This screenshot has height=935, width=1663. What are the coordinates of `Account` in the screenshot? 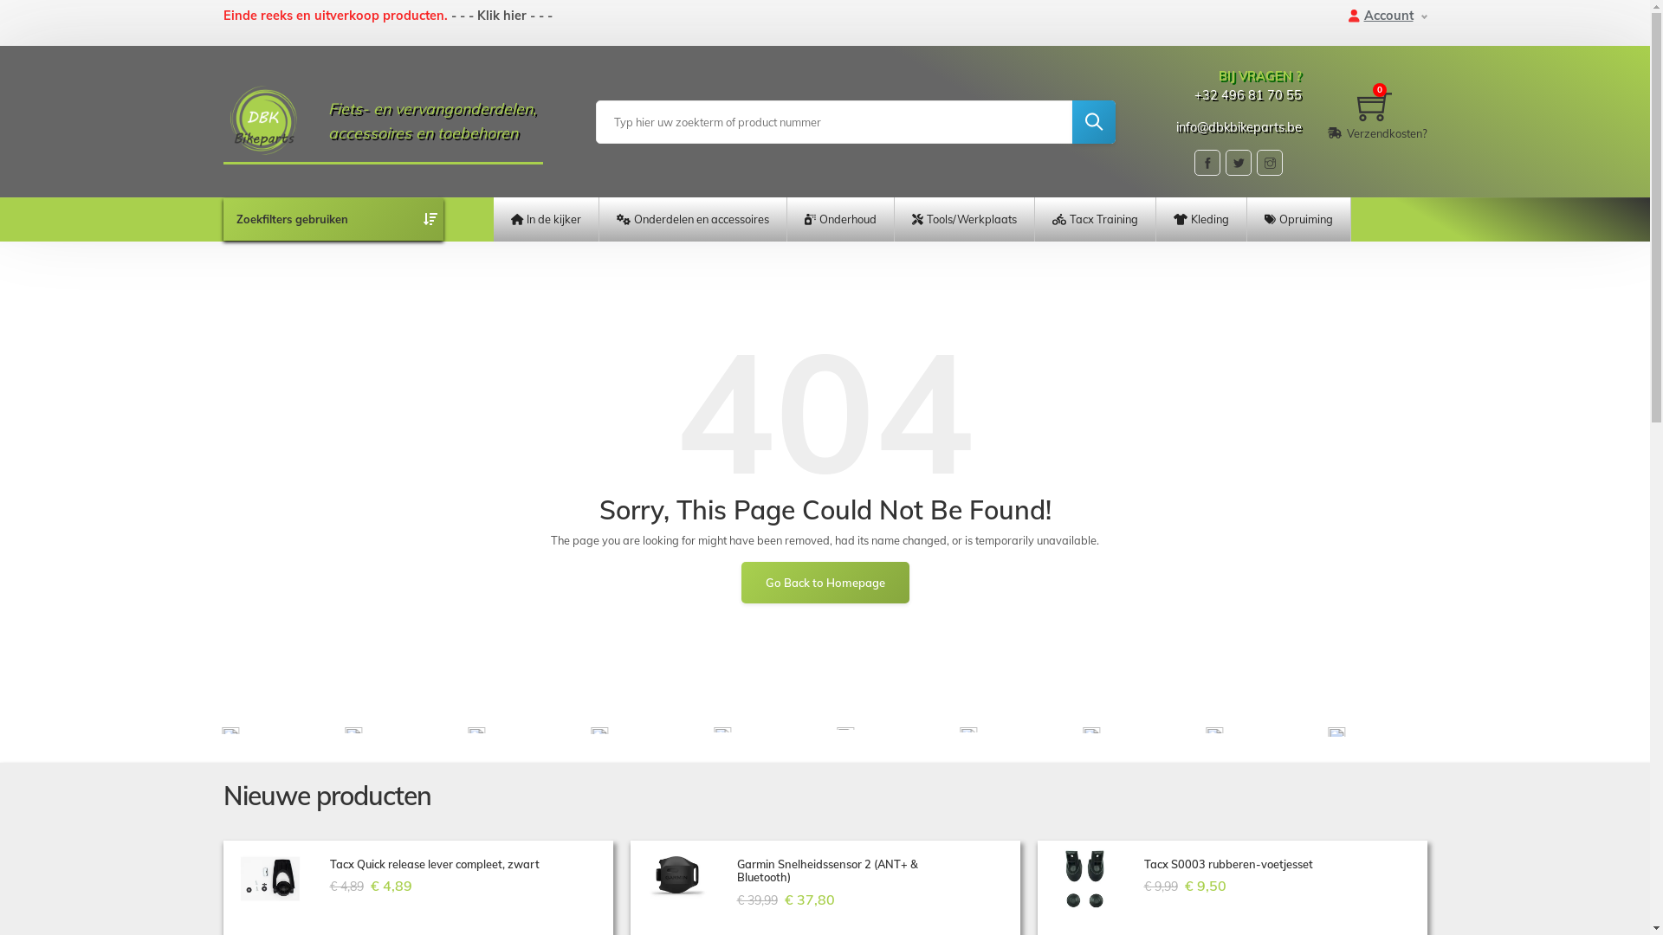 It's located at (1394, 16).